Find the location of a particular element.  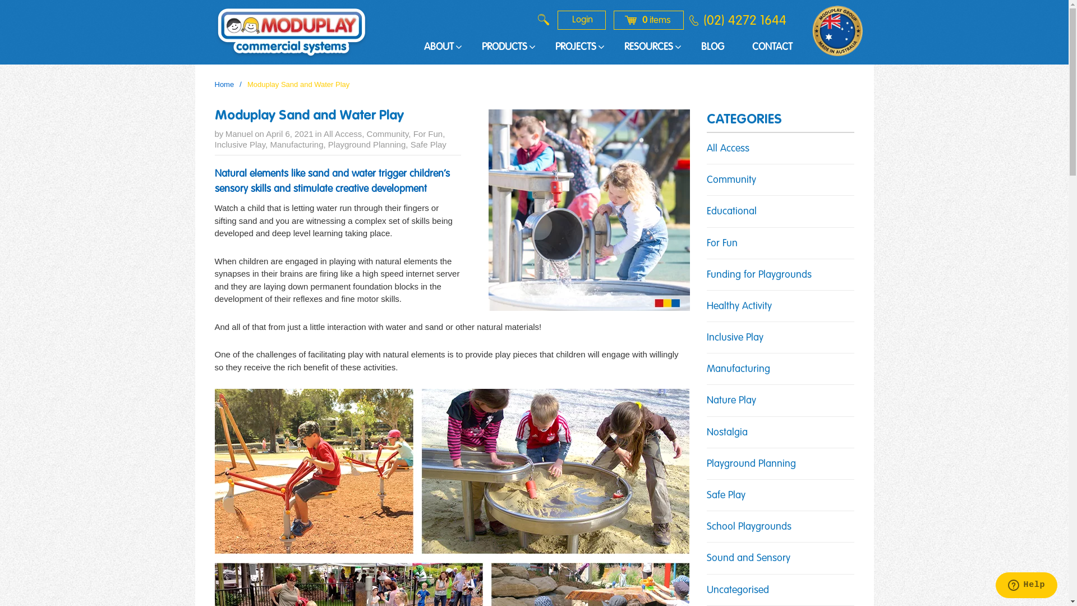

Nature Play is located at coordinates (731, 401).